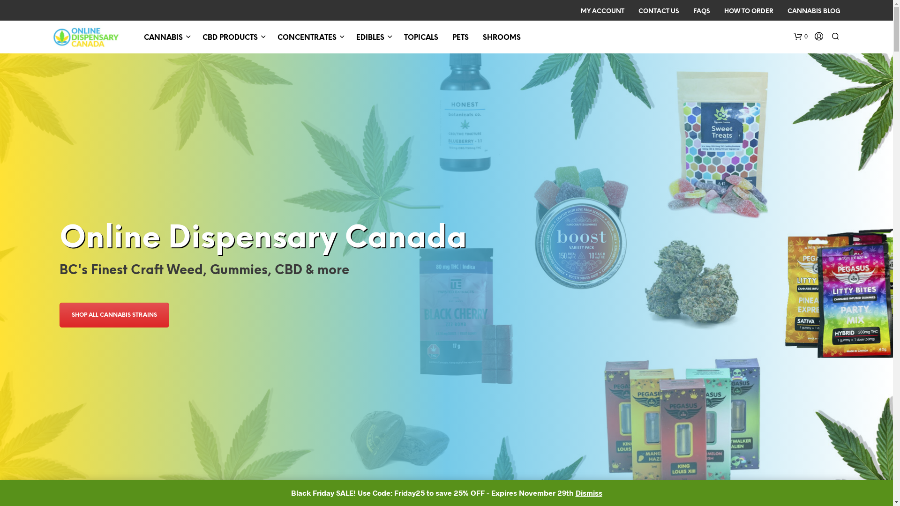 The width and height of the screenshot is (900, 506). What do you see at coordinates (800, 37) in the screenshot?
I see `0` at bounding box center [800, 37].